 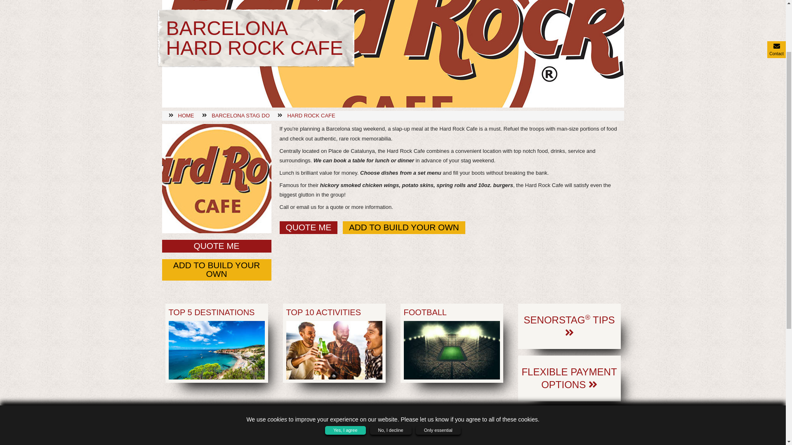 What do you see at coordinates (334, 343) in the screenshot?
I see `TOP 10 ACTIVITIES` at bounding box center [334, 343].